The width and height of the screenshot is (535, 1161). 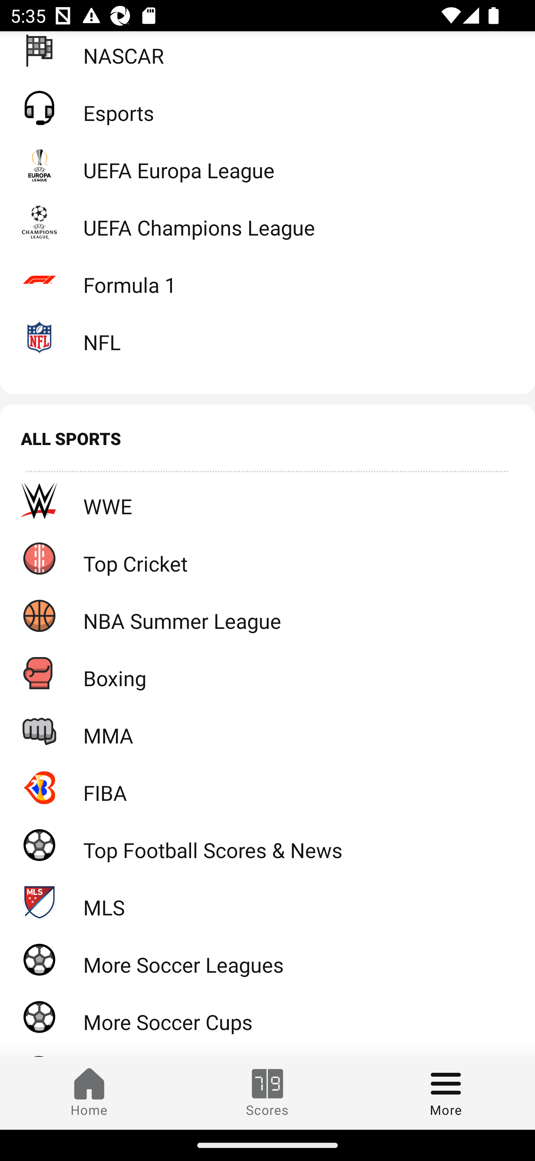 I want to click on Esports, so click(x=267, y=107).